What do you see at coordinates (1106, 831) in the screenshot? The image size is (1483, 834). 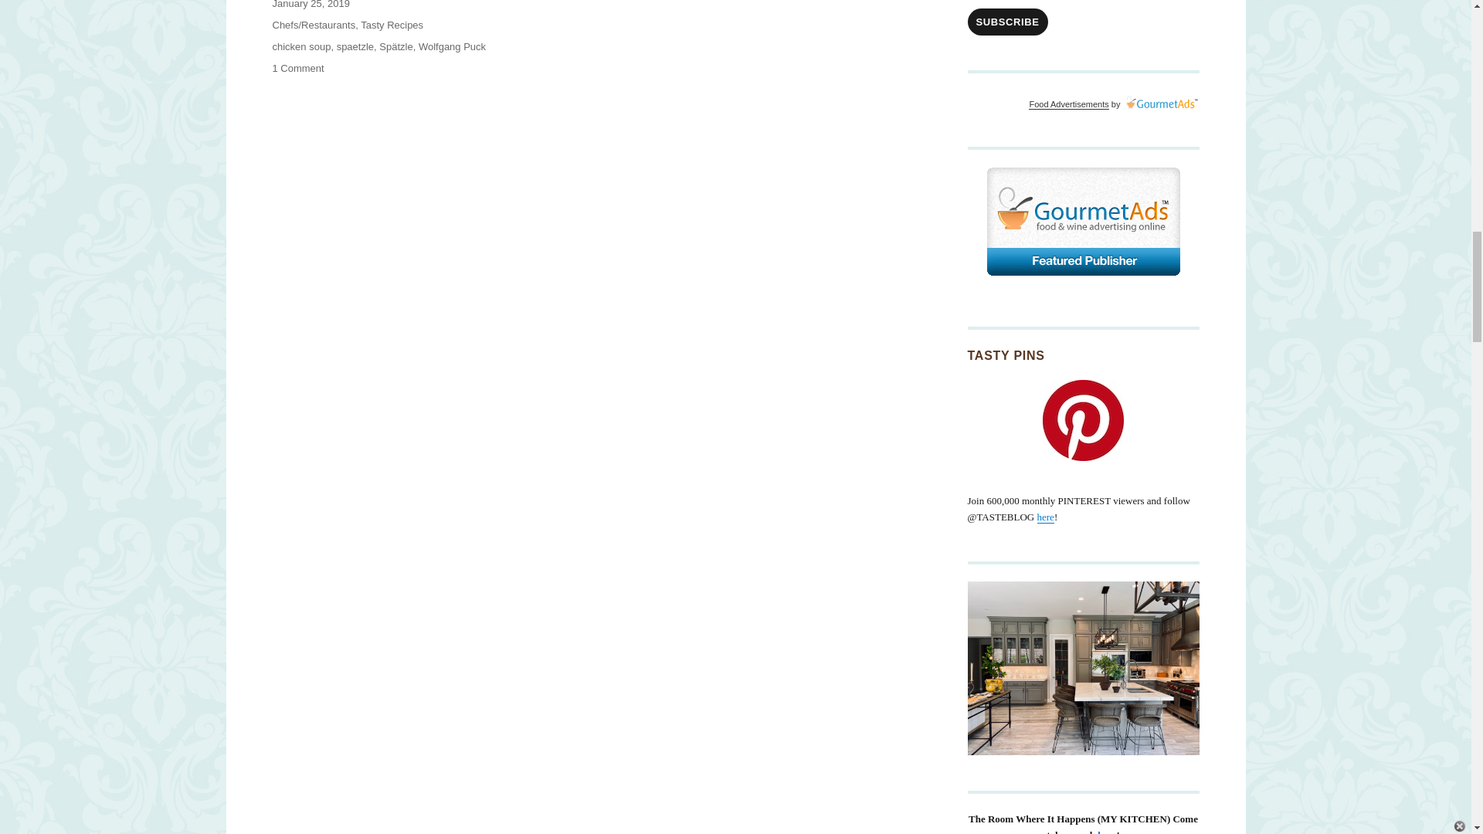 I see `here` at bounding box center [1106, 831].